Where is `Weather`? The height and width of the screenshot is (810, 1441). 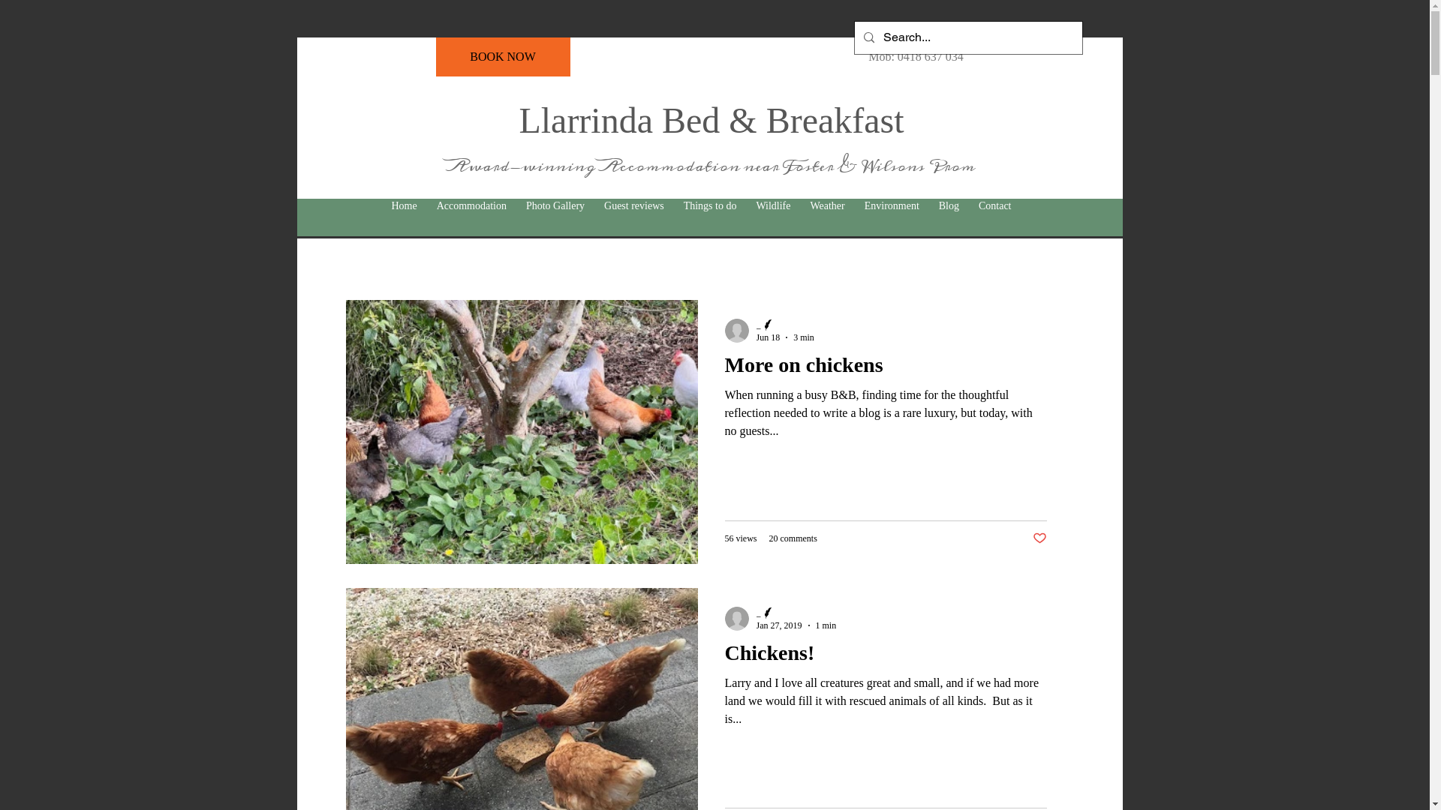
Weather is located at coordinates (827, 206).